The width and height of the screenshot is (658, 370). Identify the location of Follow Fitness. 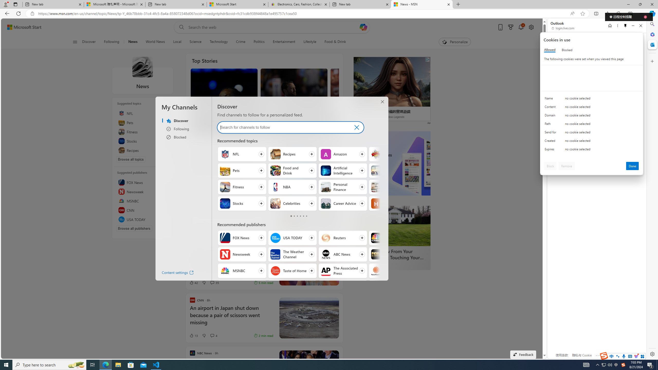
(242, 187).